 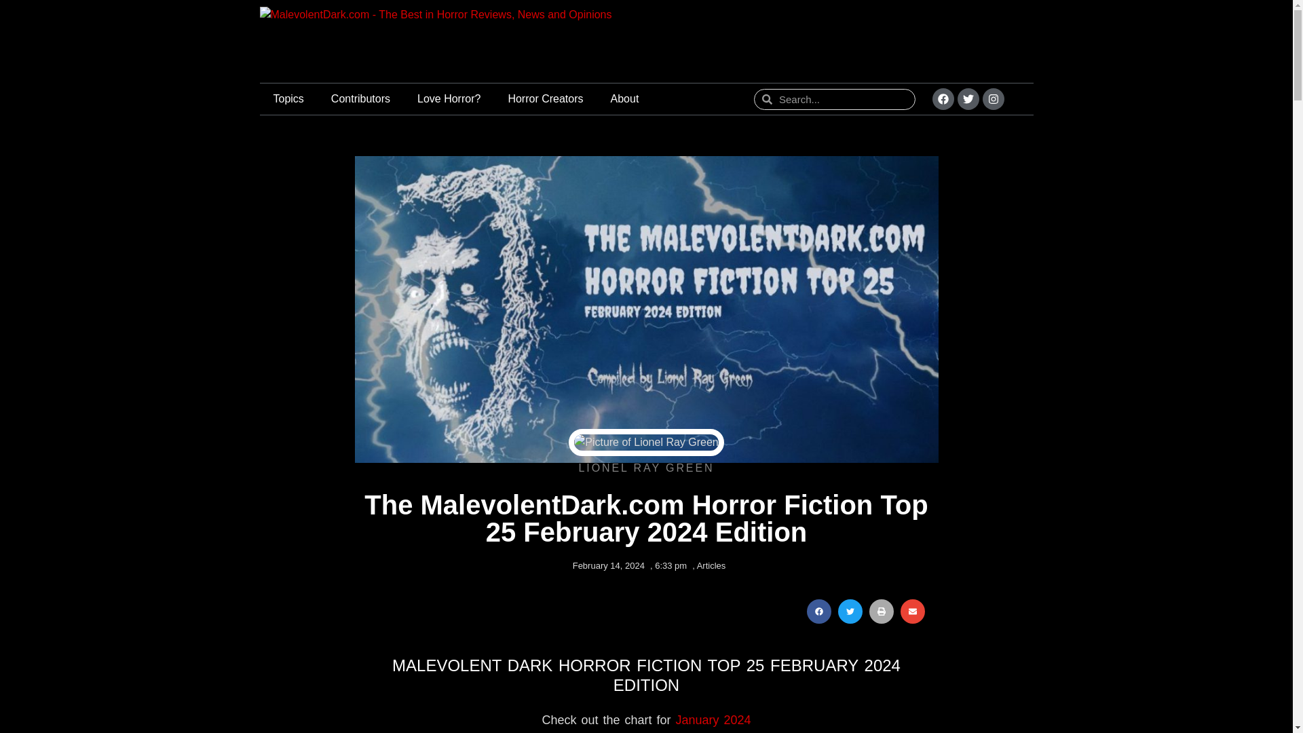 I want to click on February 14, 2024, so click(x=605, y=566).